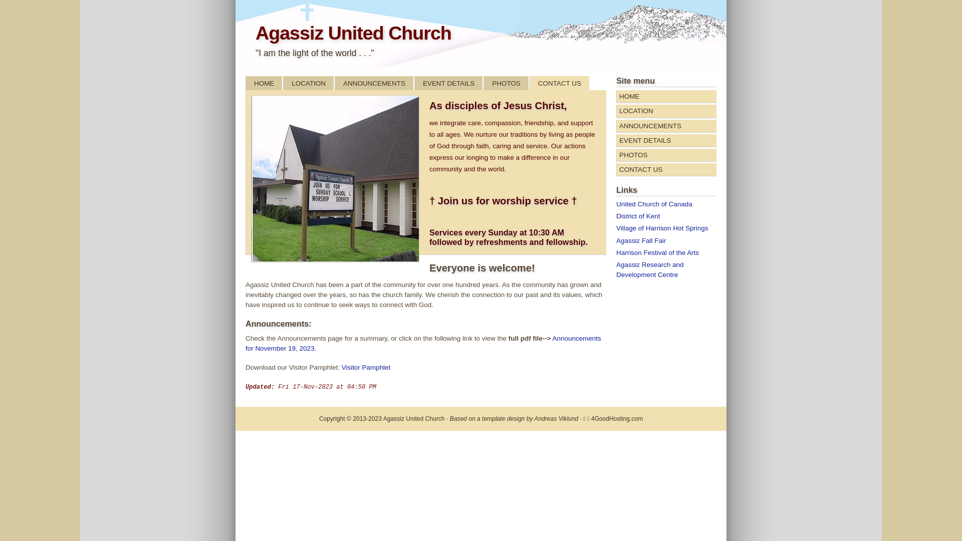  What do you see at coordinates (666, 141) in the screenshot?
I see `EVENT DETAILS` at bounding box center [666, 141].